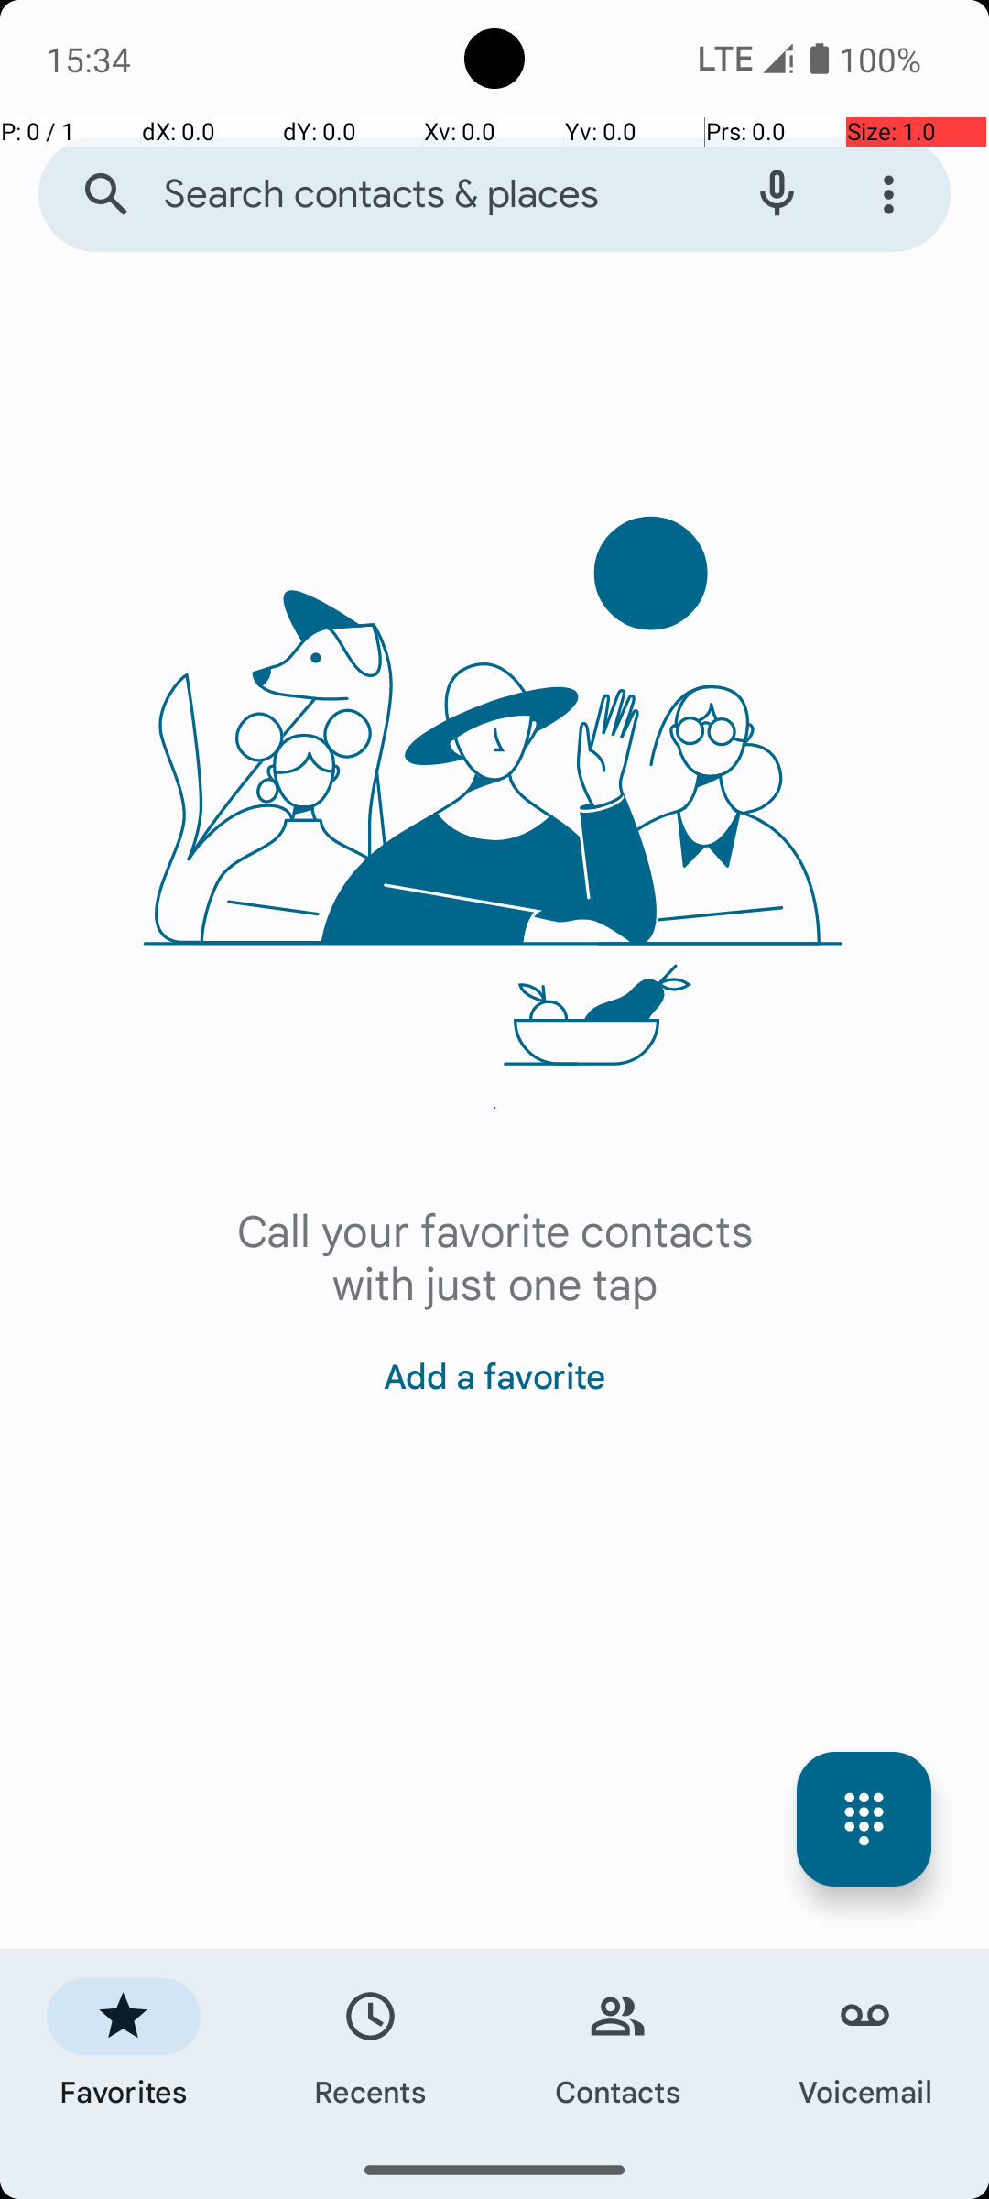  What do you see at coordinates (865, 2045) in the screenshot?
I see `Voicemail` at bounding box center [865, 2045].